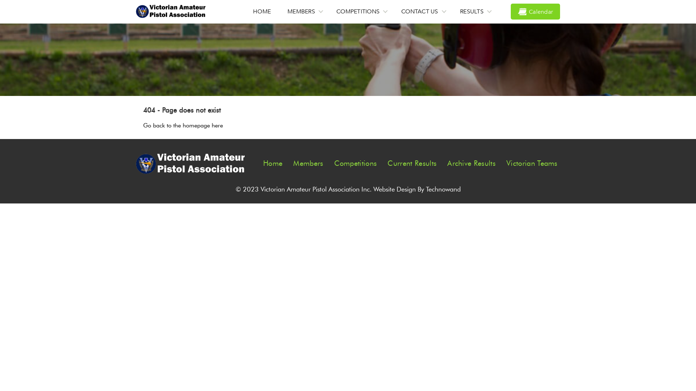 The image size is (696, 391). What do you see at coordinates (417, 164) in the screenshot?
I see `Current Results` at bounding box center [417, 164].